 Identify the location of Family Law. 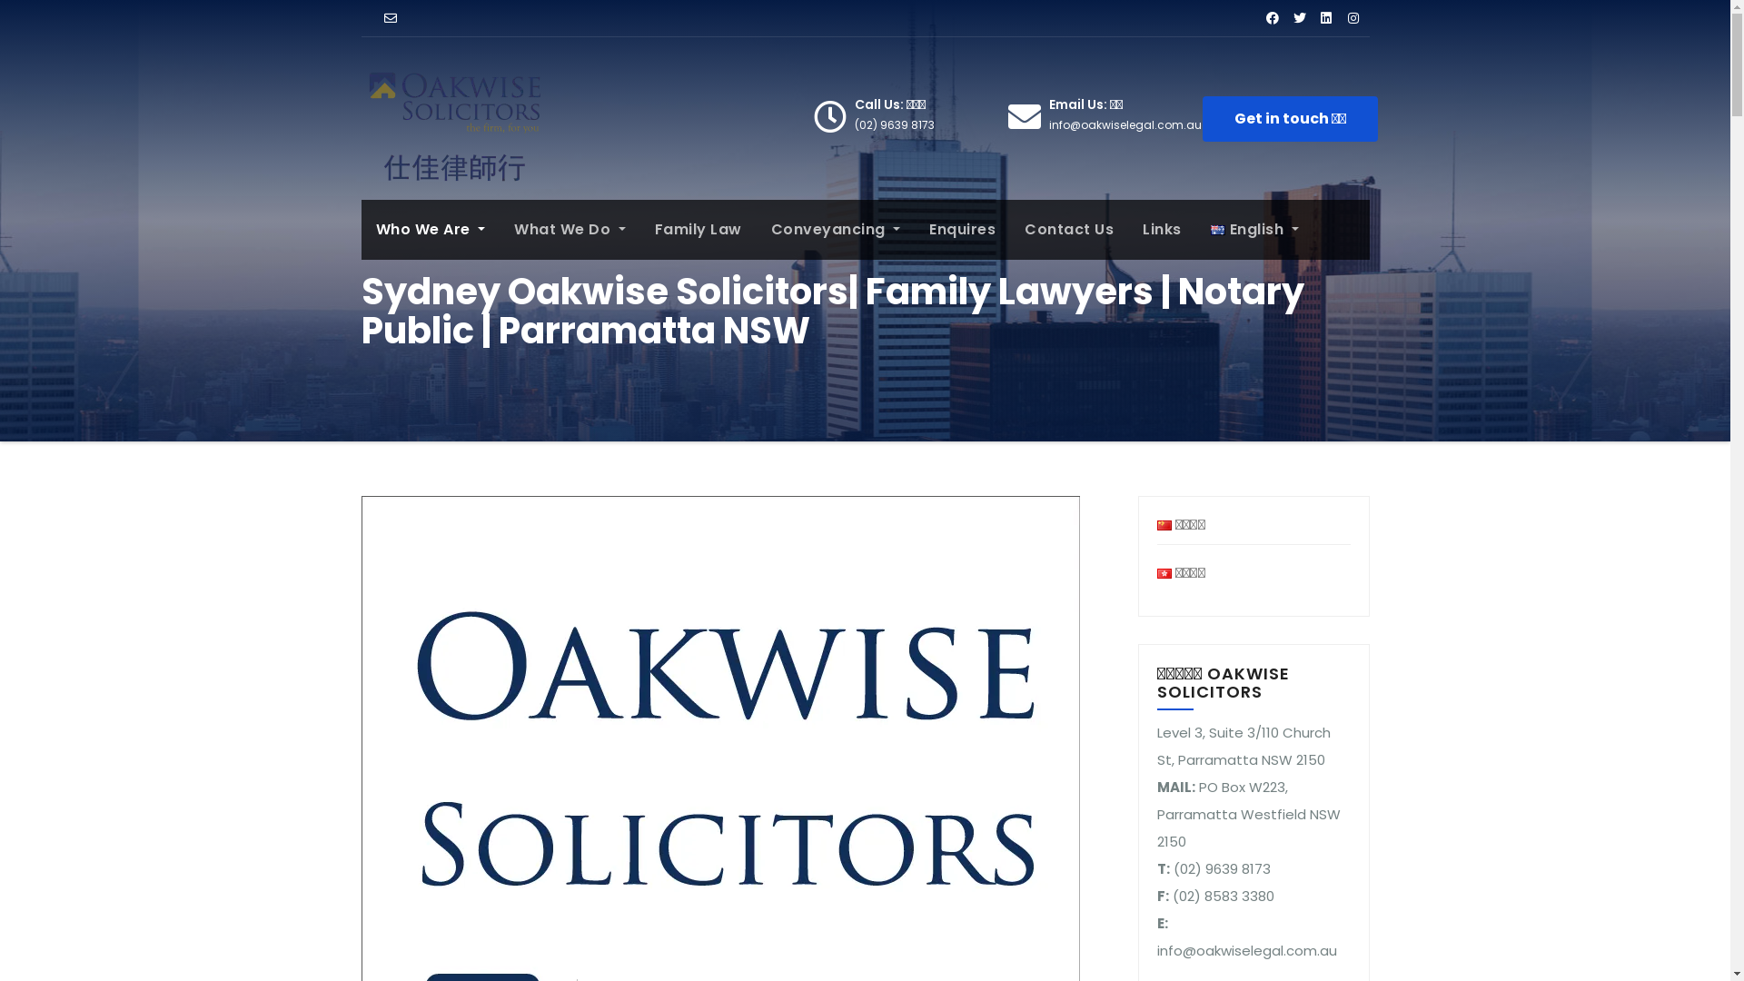
(699, 230).